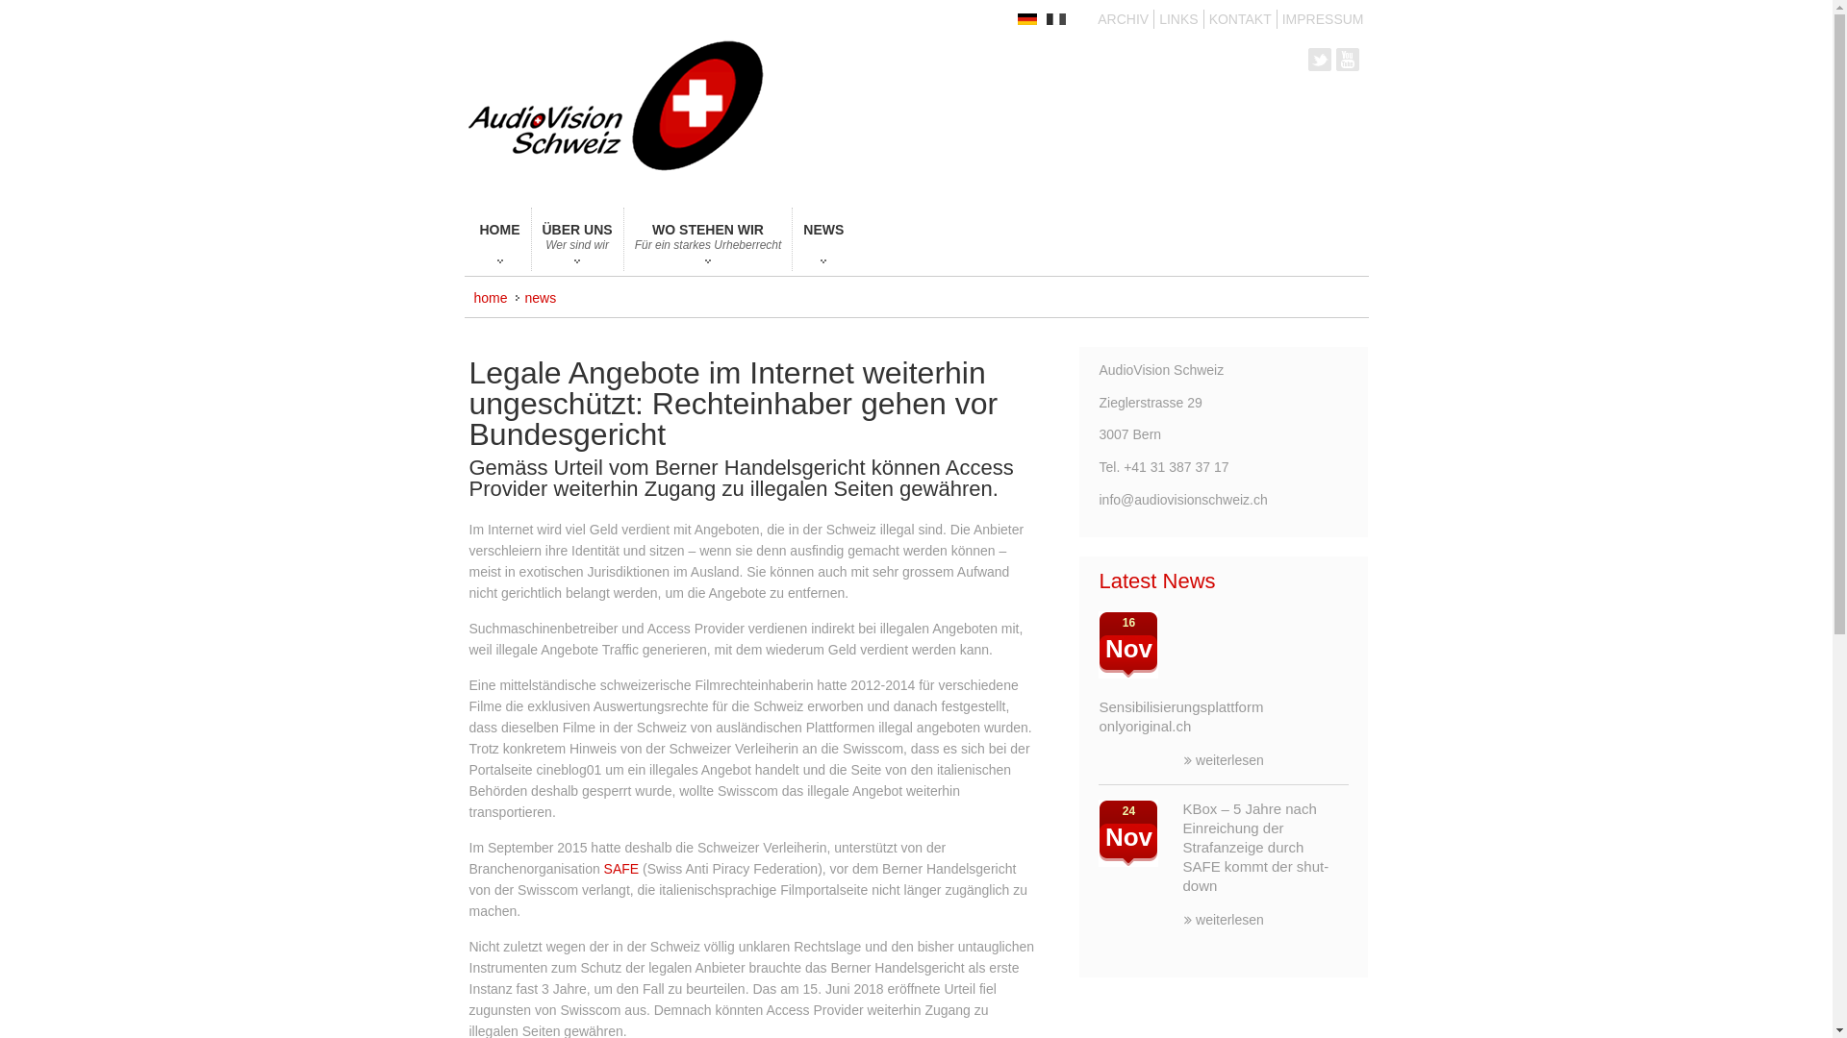 This screenshot has width=1847, height=1038. What do you see at coordinates (490, 298) in the screenshot?
I see `home` at bounding box center [490, 298].